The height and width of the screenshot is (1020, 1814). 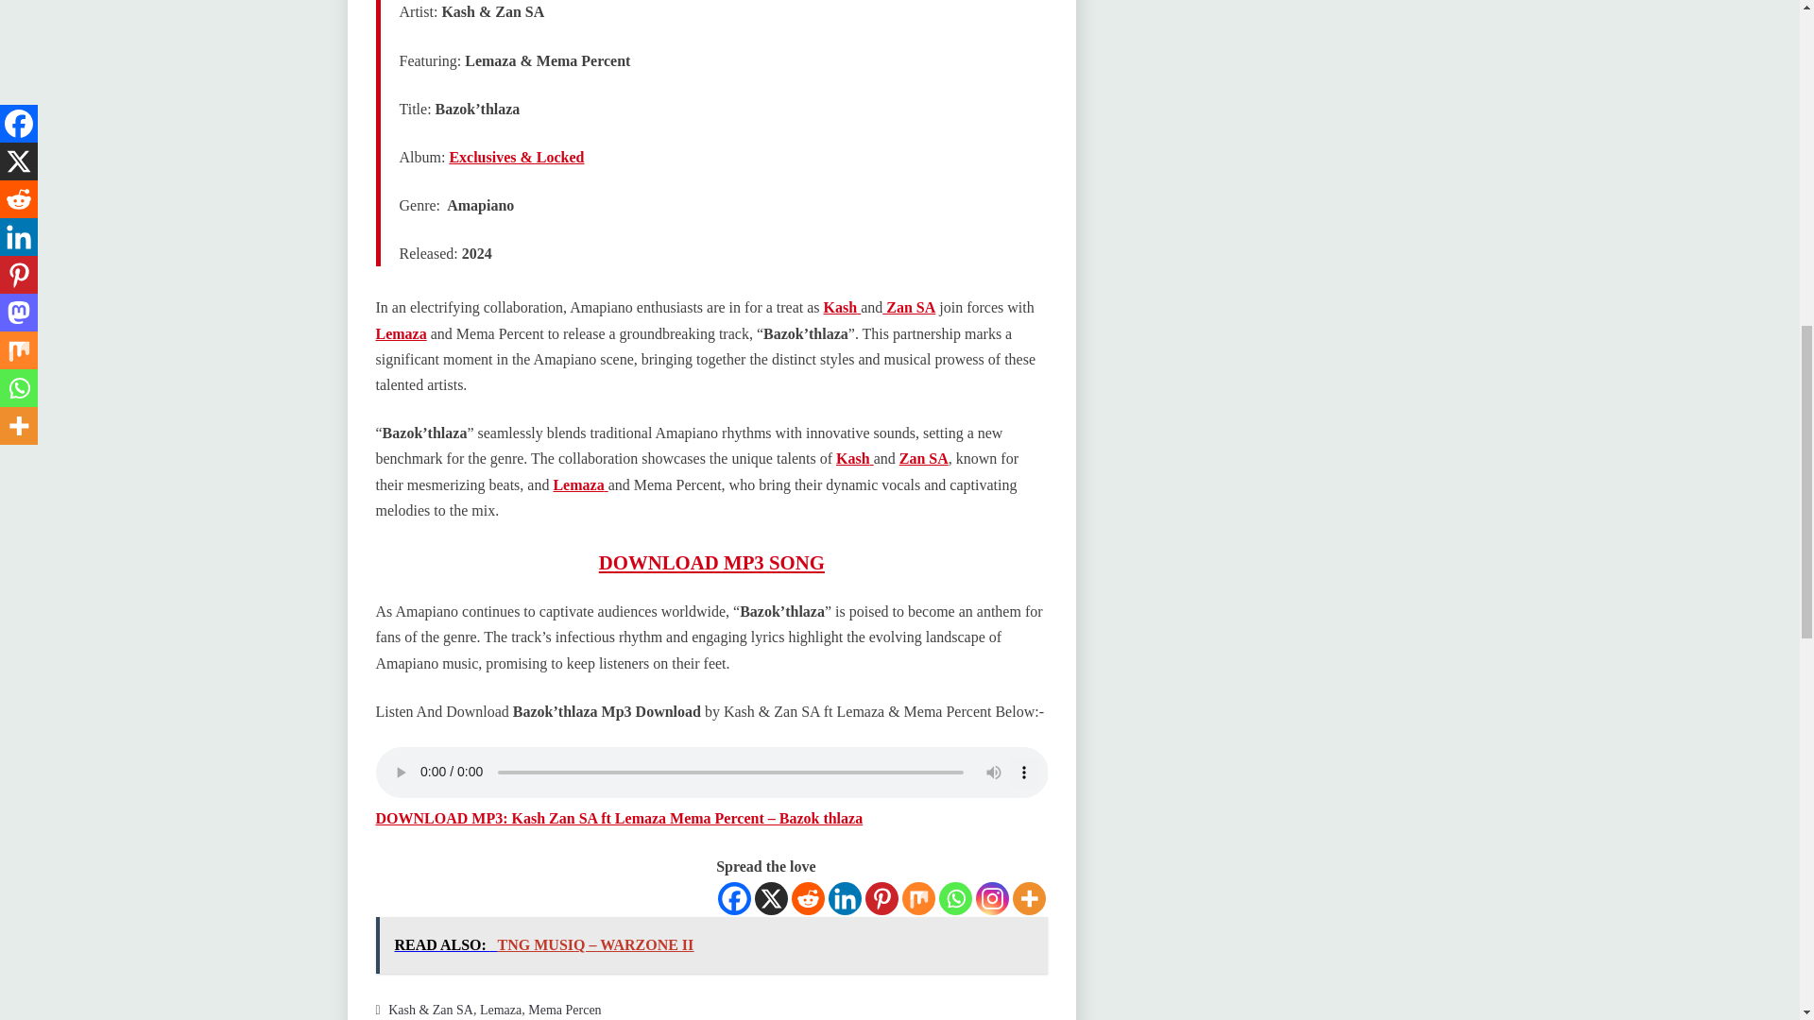 I want to click on Pinterest, so click(x=881, y=898).